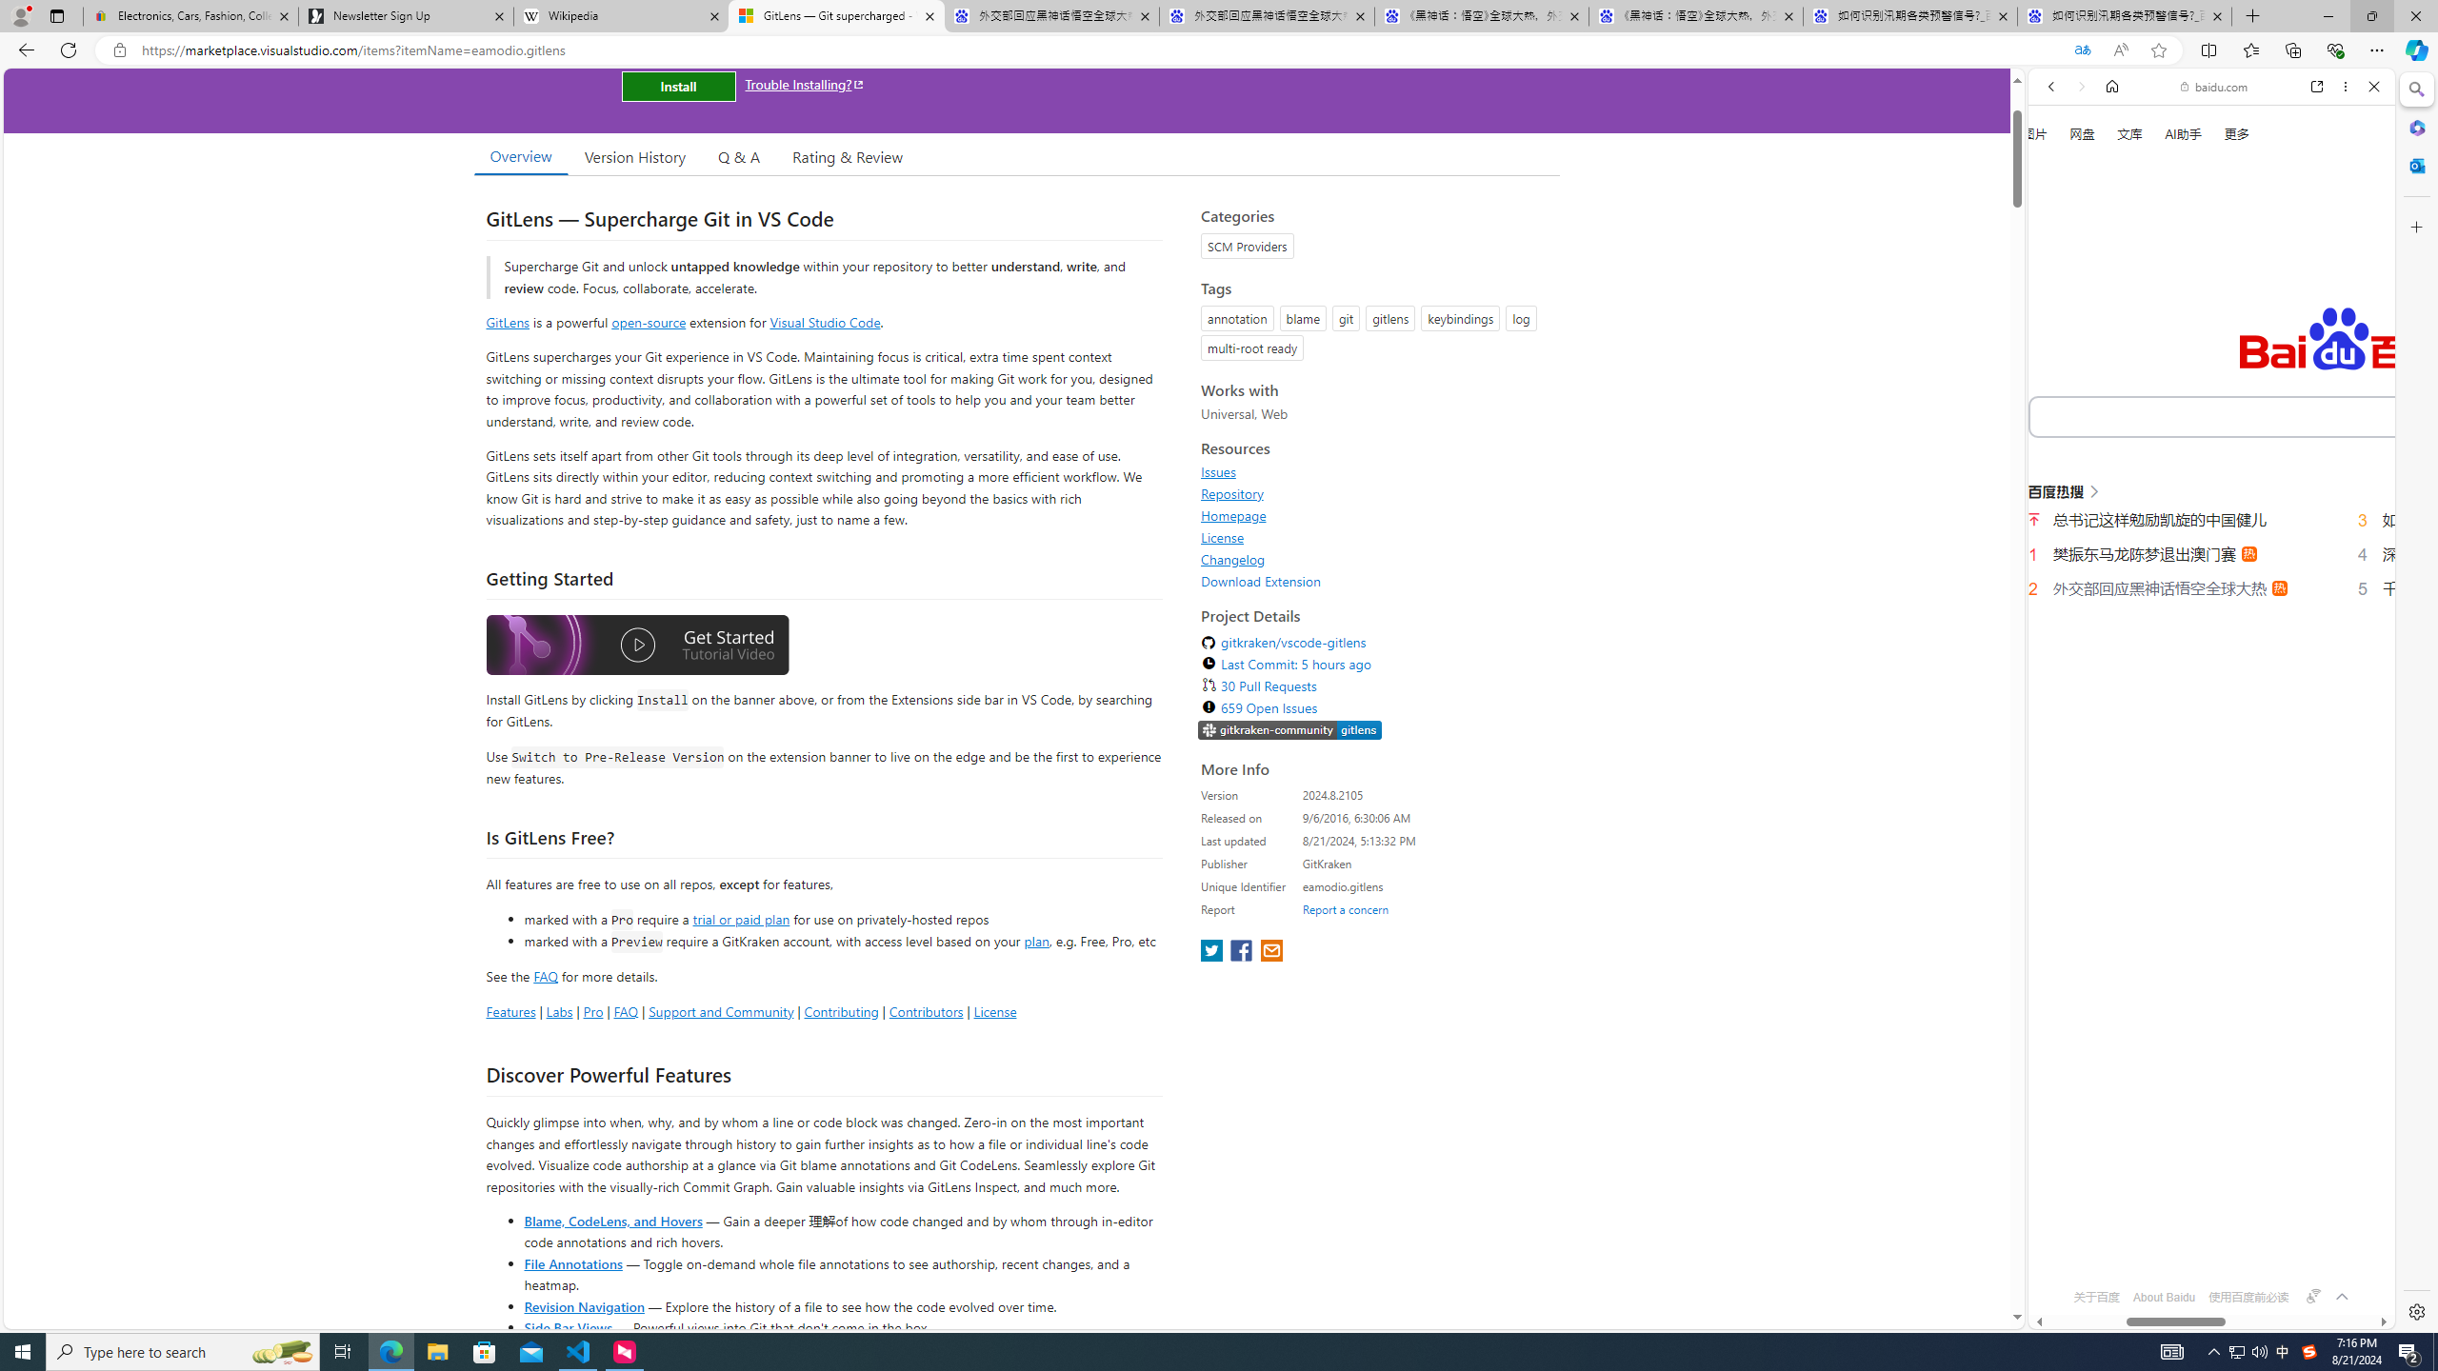  I want to click on Features, so click(510, 1011).